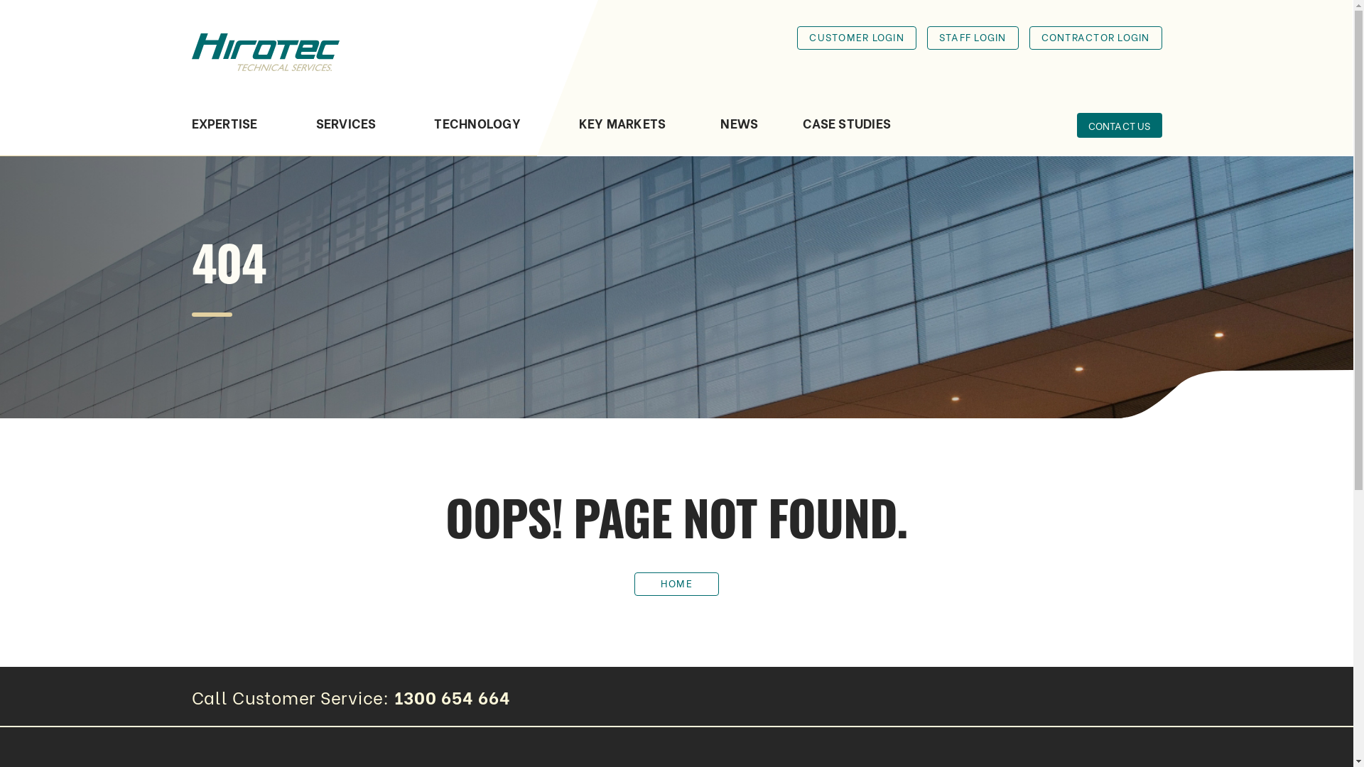 The height and width of the screenshot is (767, 1364). What do you see at coordinates (224, 136) in the screenshot?
I see `EXPERTISE` at bounding box center [224, 136].